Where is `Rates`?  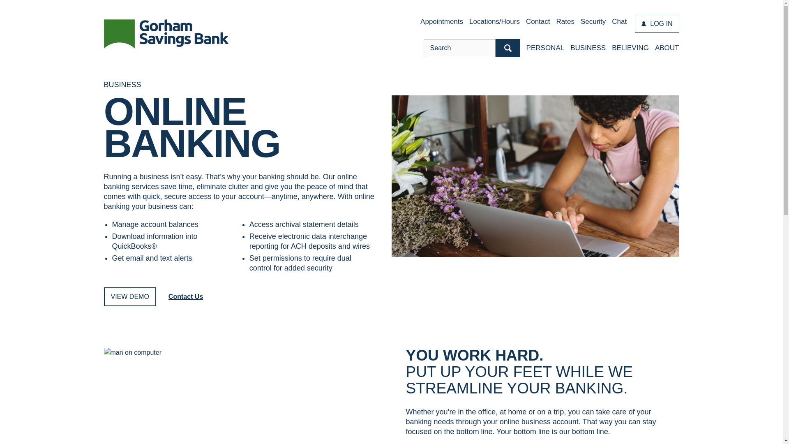
Rates is located at coordinates (565, 21).